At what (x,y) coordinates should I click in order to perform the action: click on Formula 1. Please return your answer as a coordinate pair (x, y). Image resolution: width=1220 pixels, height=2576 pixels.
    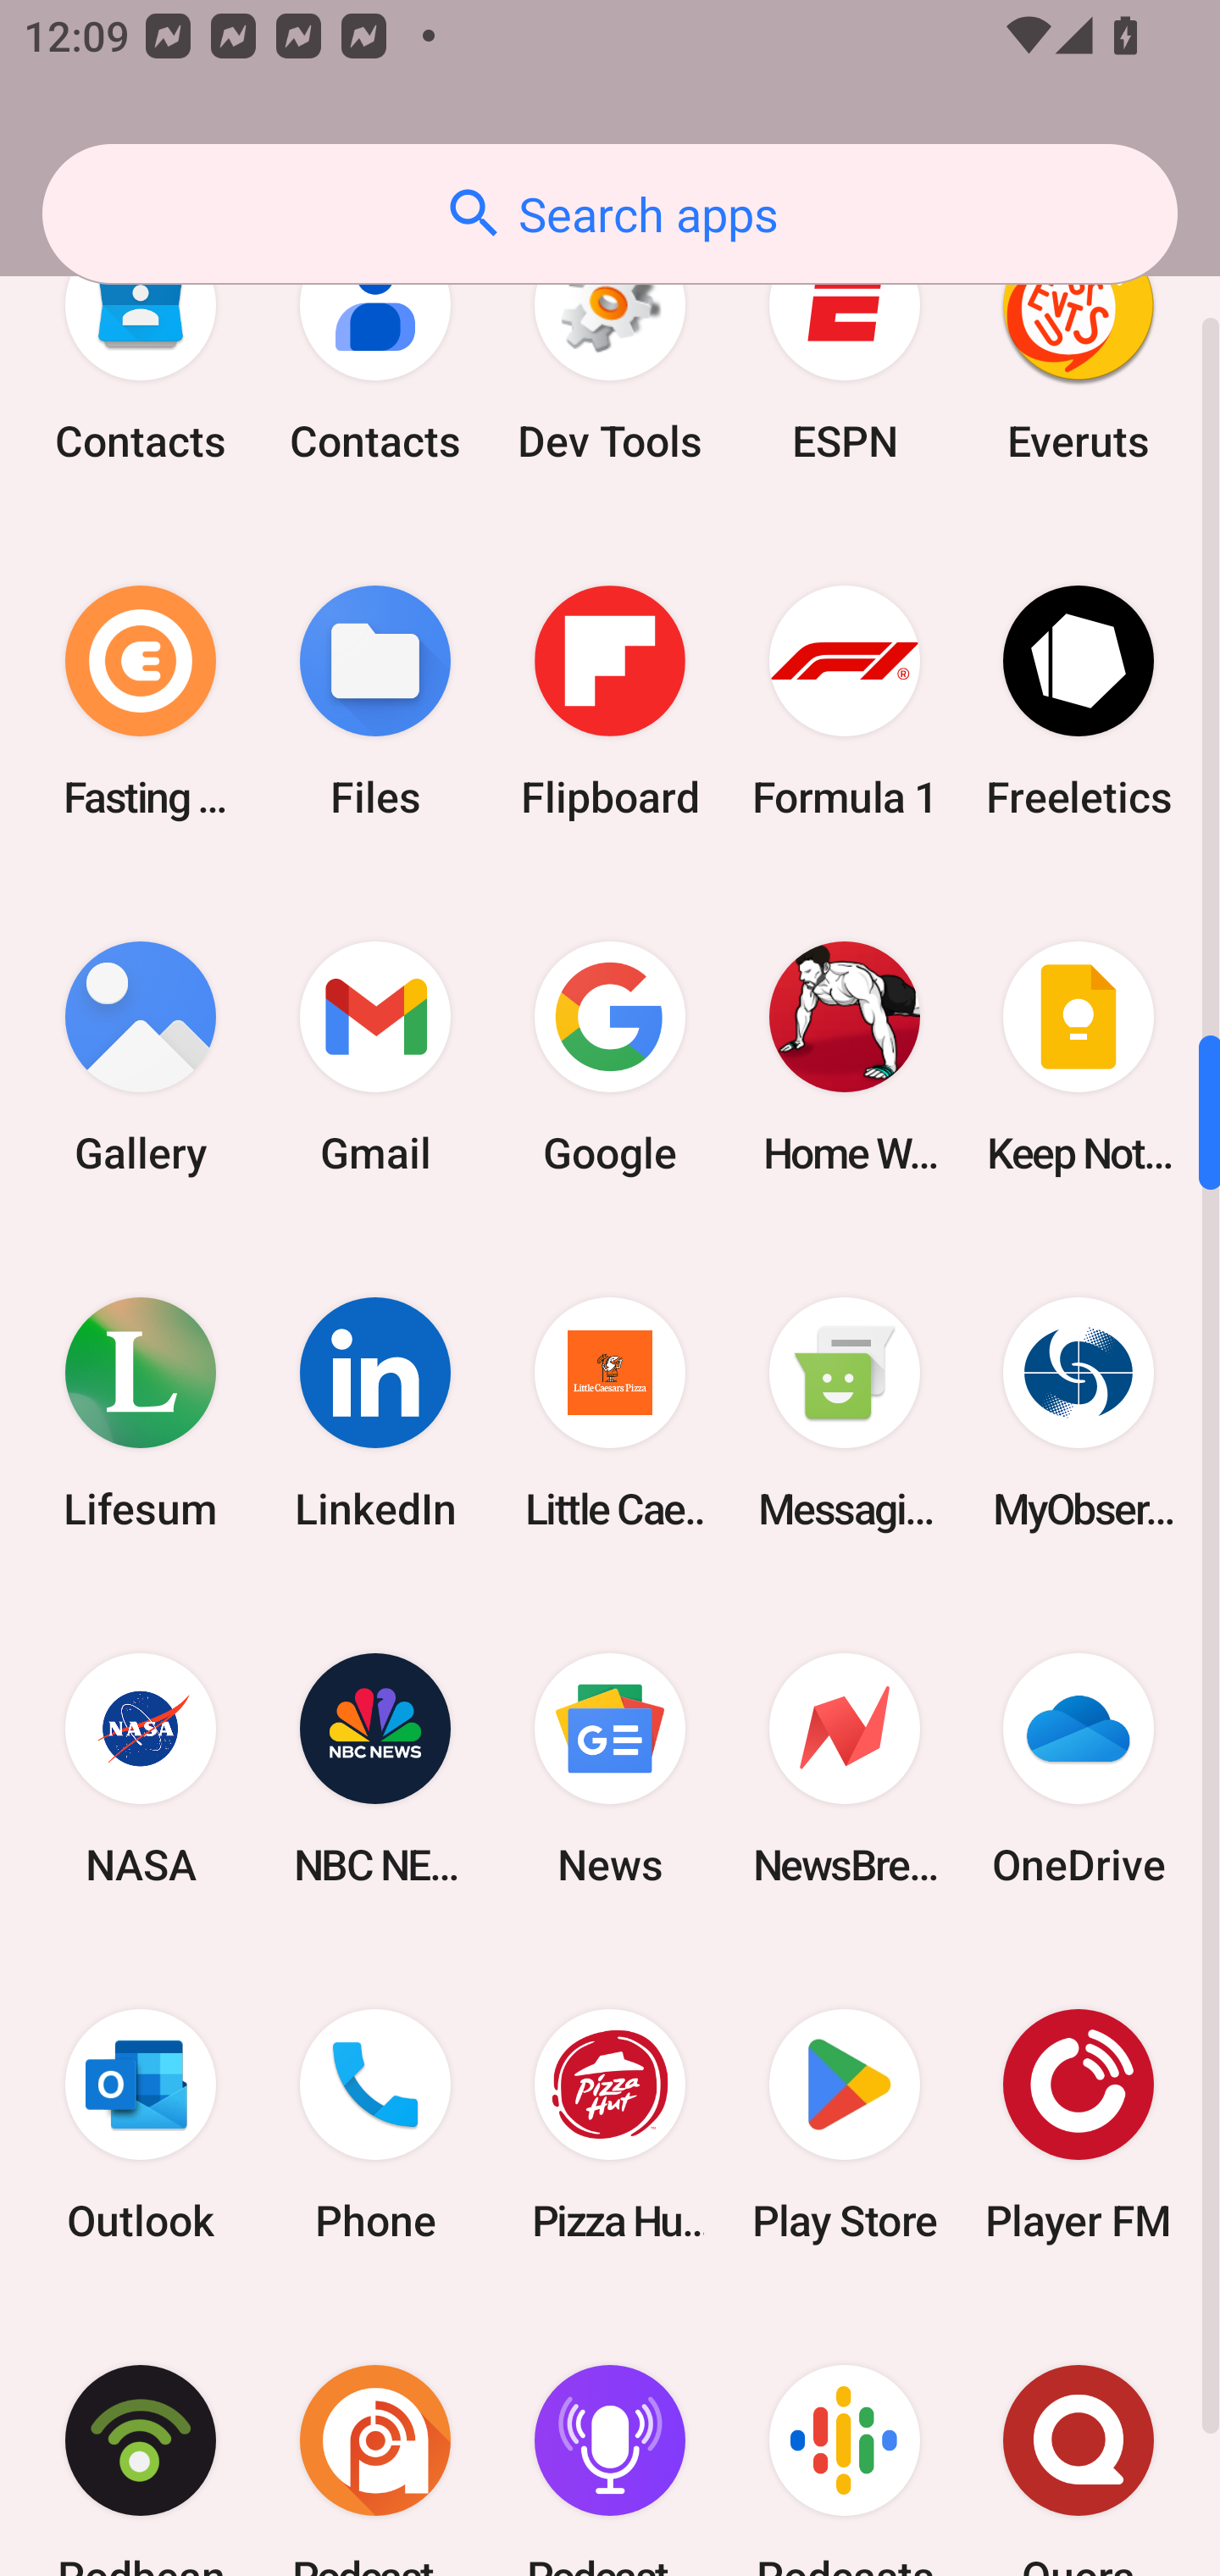
    Looking at the image, I should click on (844, 700).